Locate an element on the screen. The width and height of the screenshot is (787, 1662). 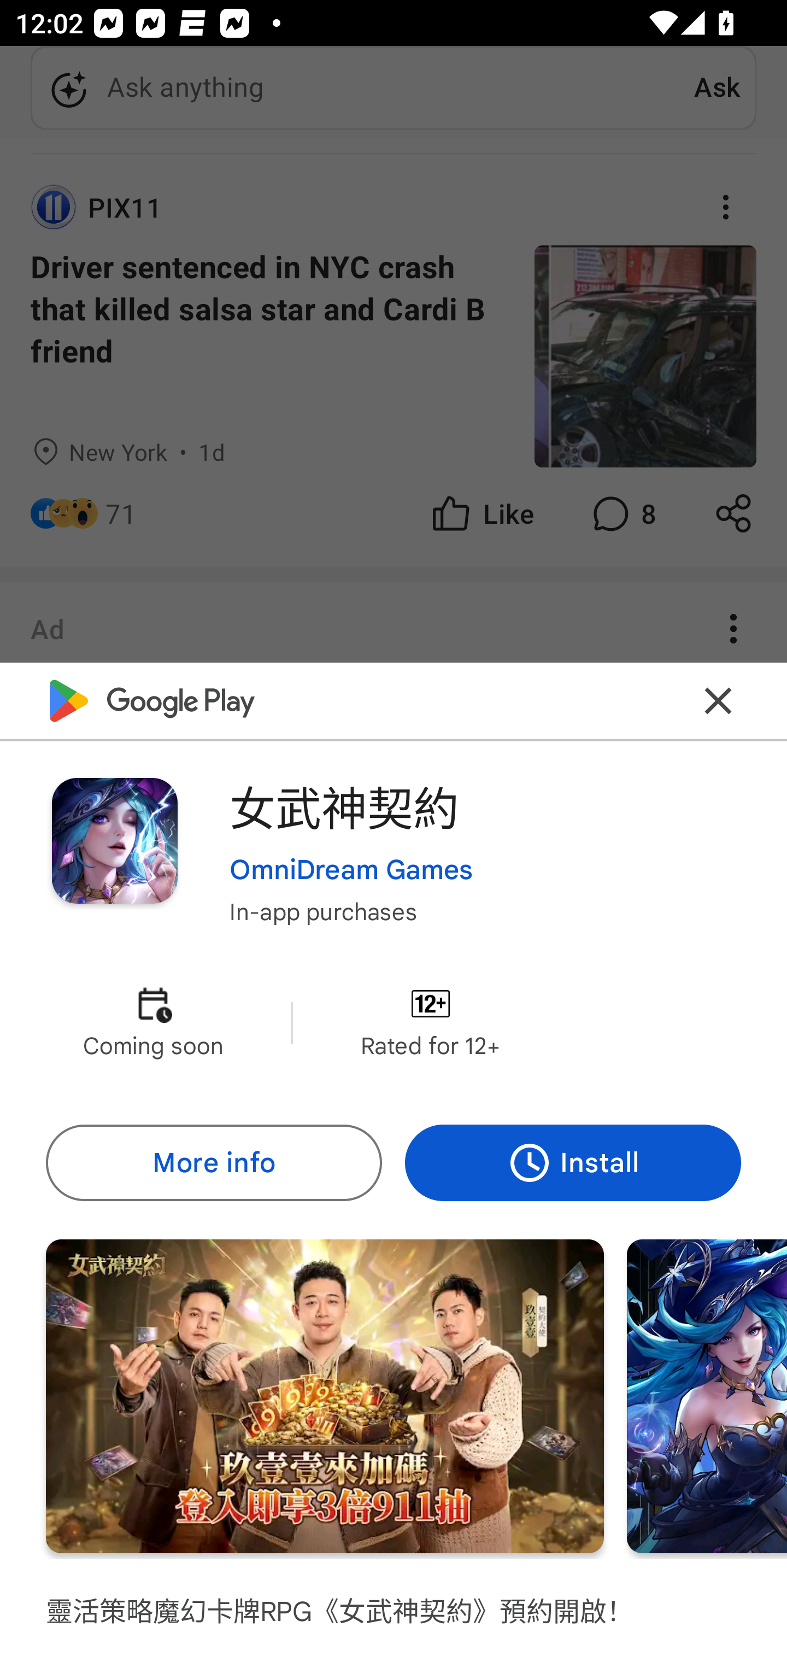
Screenshot "2" of "5" is located at coordinates (707, 1396).